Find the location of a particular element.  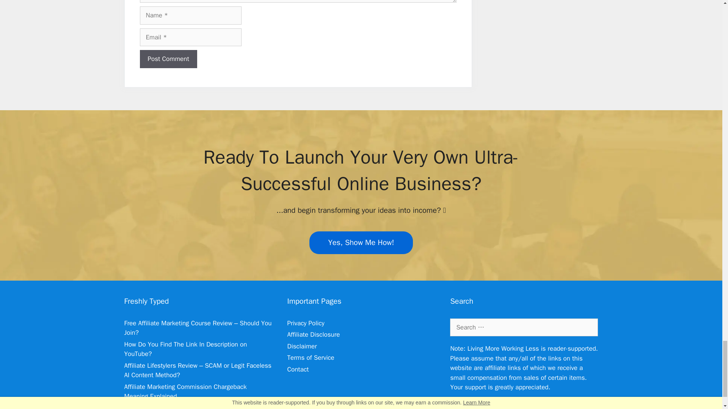

Search for: is located at coordinates (524, 327).